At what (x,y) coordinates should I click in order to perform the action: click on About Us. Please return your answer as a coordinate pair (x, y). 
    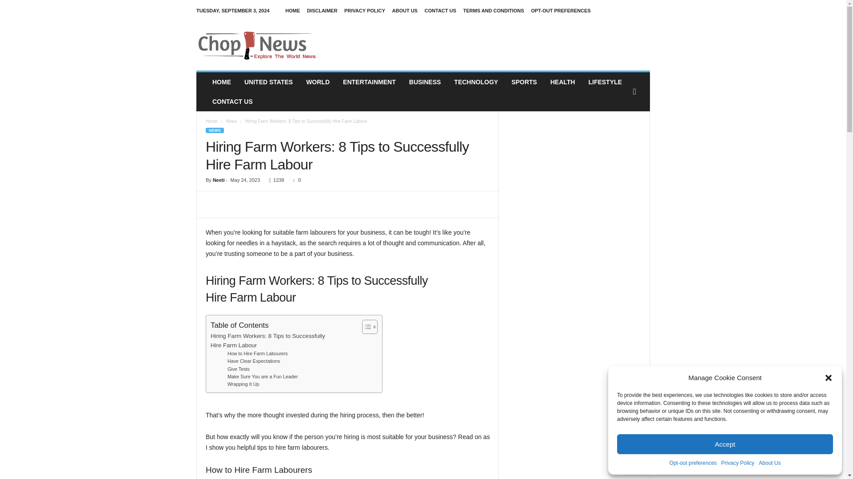
    Looking at the image, I should click on (769, 463).